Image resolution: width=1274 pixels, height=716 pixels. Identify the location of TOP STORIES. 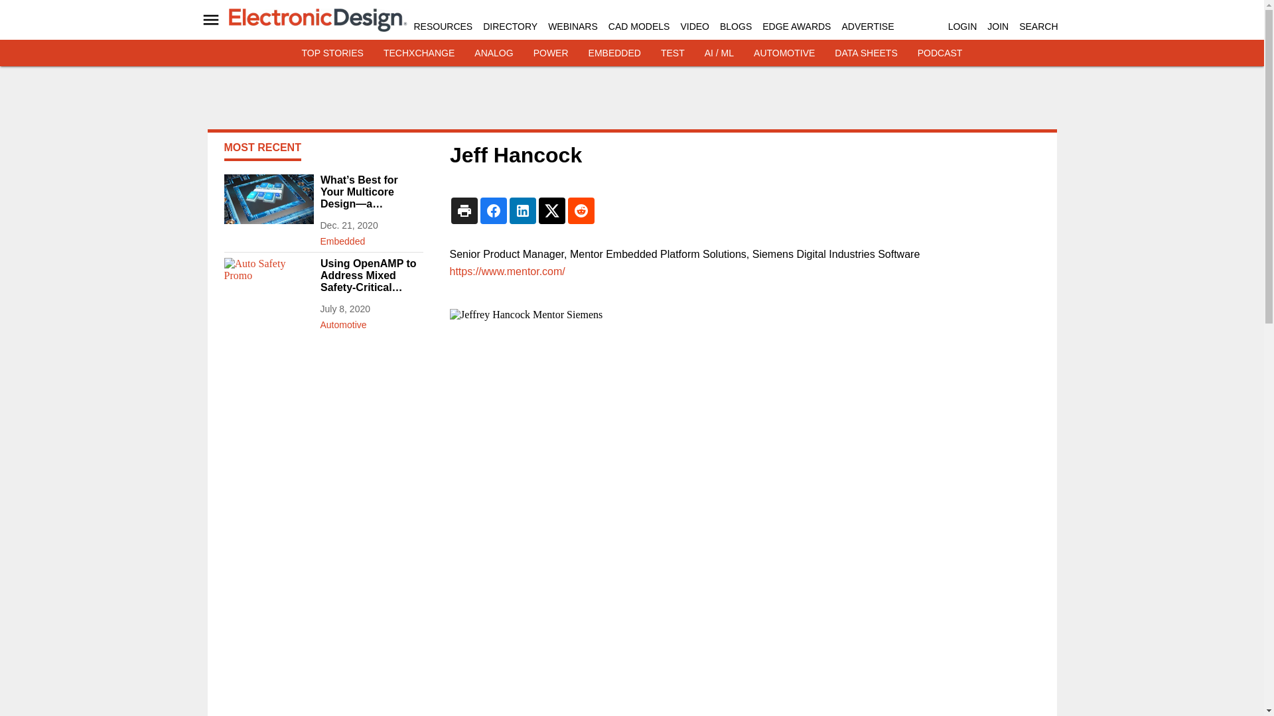
(332, 53).